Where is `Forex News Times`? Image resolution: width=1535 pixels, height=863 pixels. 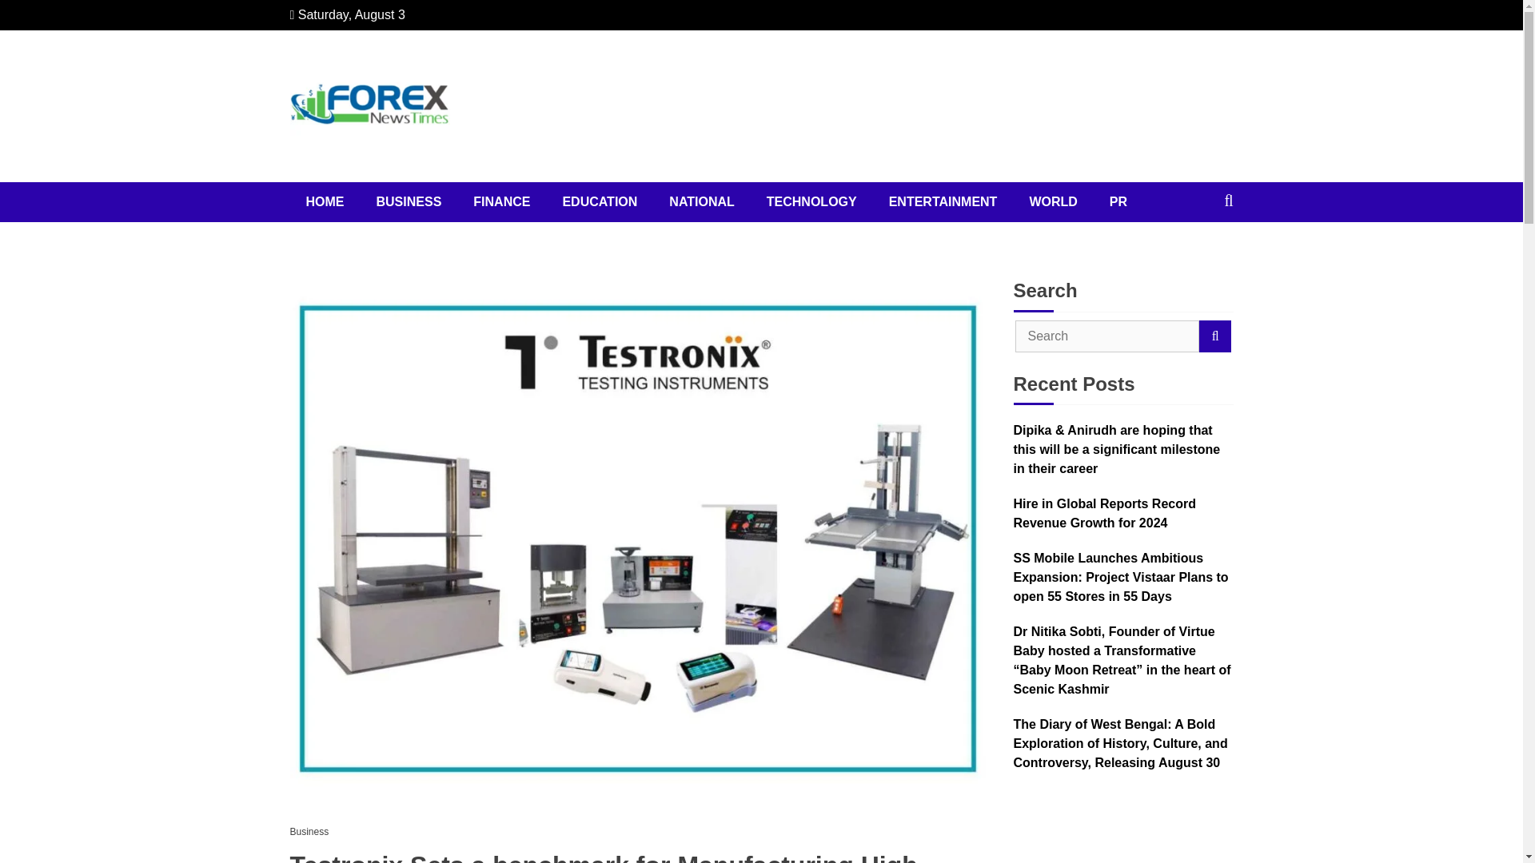 Forex News Times is located at coordinates (429, 185).